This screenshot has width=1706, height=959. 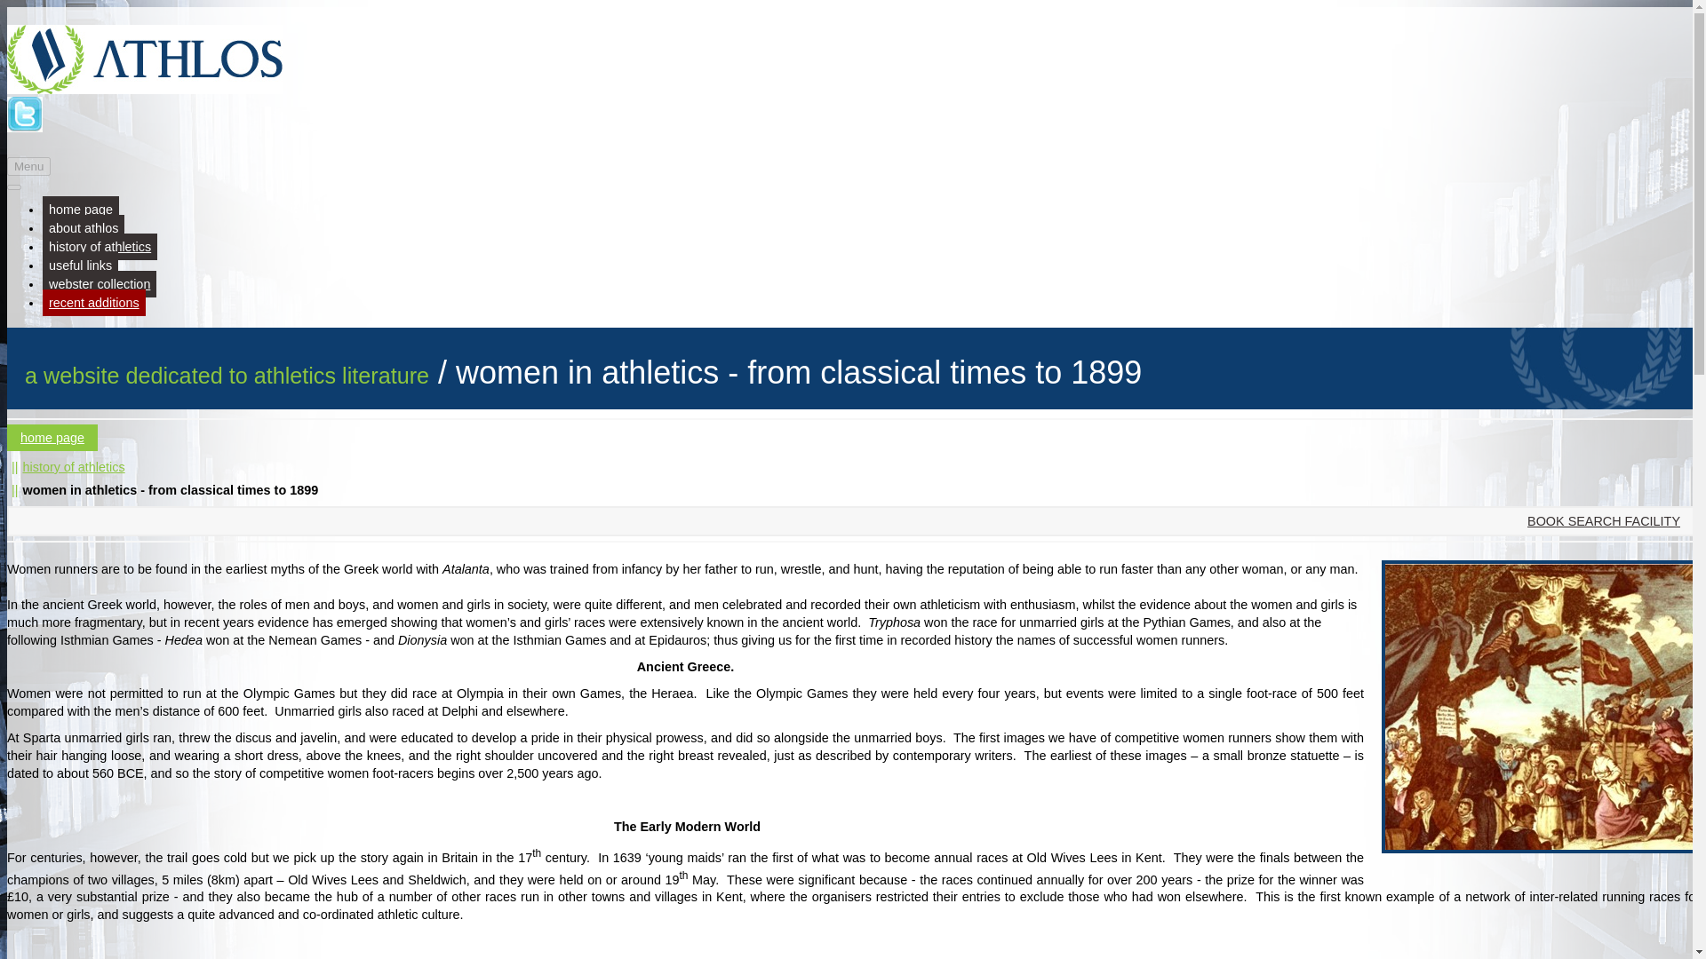 What do you see at coordinates (94, 303) in the screenshot?
I see `recent additions` at bounding box center [94, 303].